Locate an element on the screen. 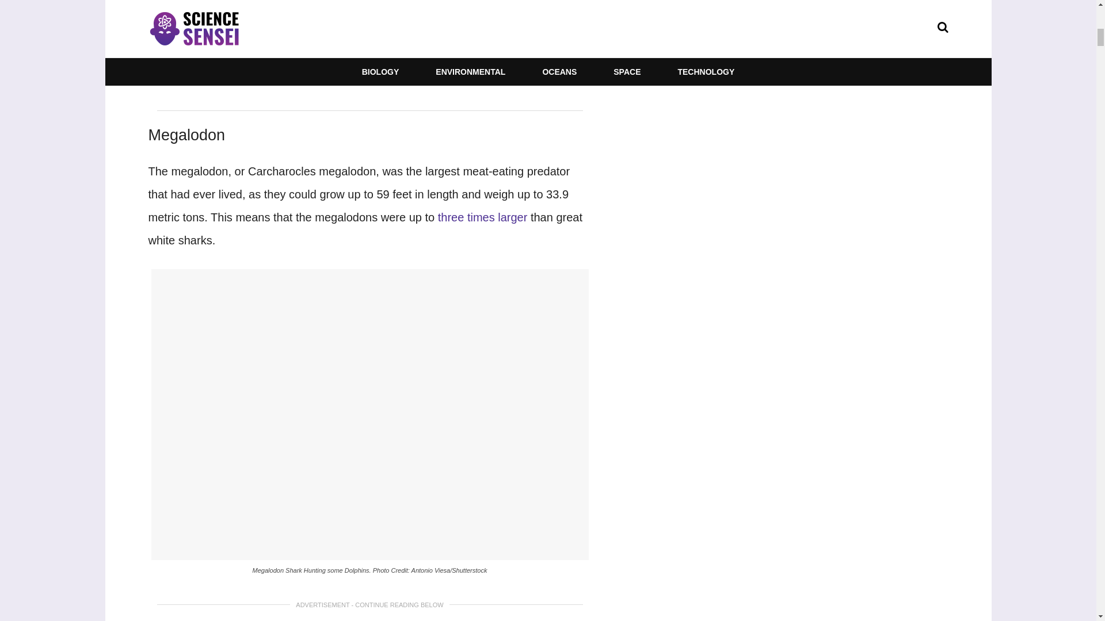  three times larger is located at coordinates (482, 217).